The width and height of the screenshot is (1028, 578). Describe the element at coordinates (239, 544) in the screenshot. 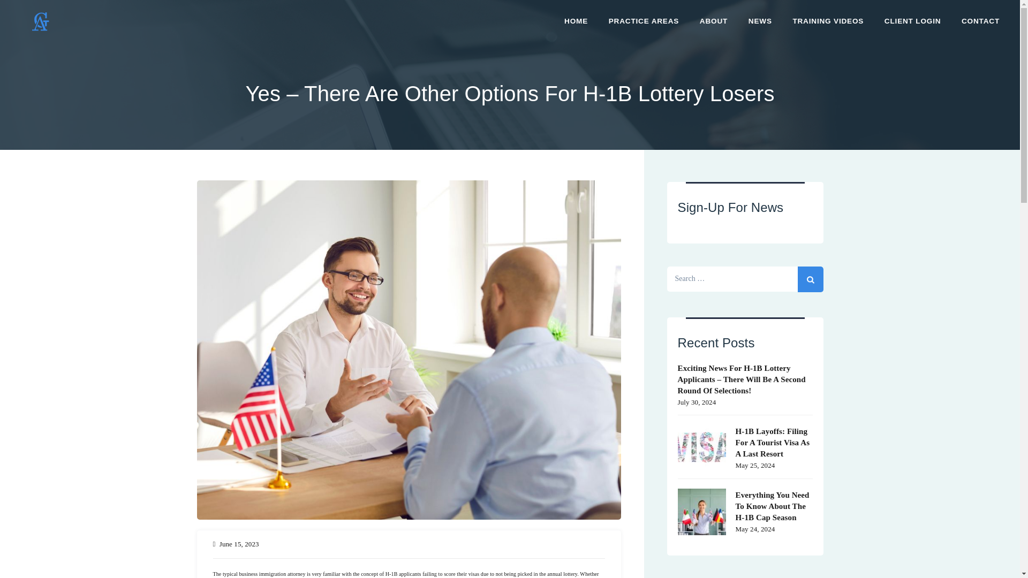

I see `June 15, 2023` at that location.